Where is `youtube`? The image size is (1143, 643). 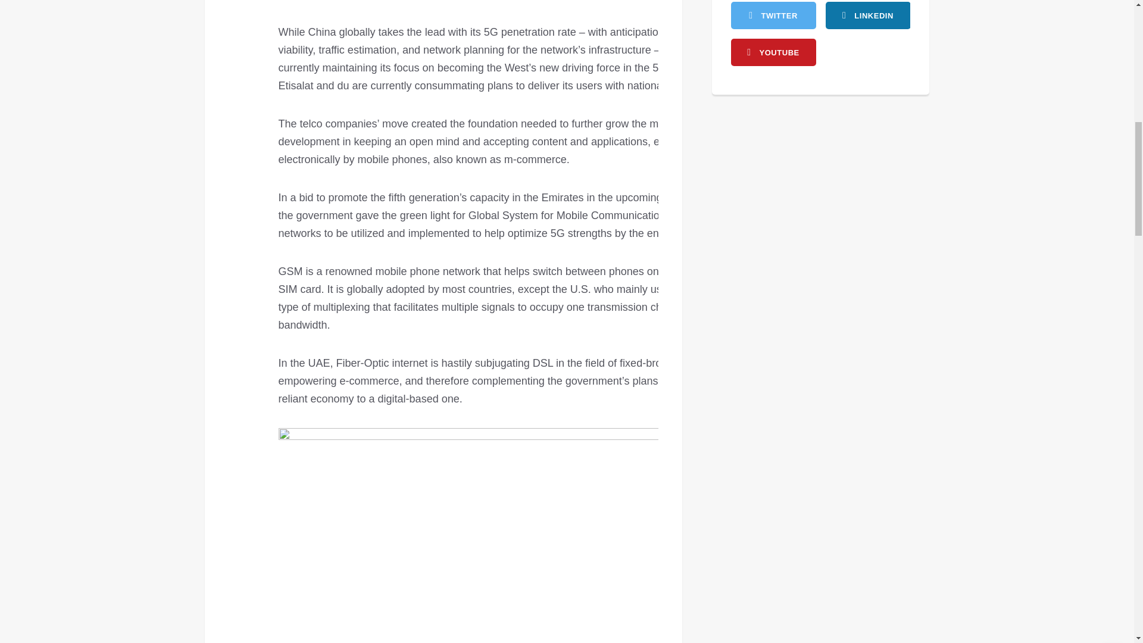
youtube is located at coordinates (773, 52).